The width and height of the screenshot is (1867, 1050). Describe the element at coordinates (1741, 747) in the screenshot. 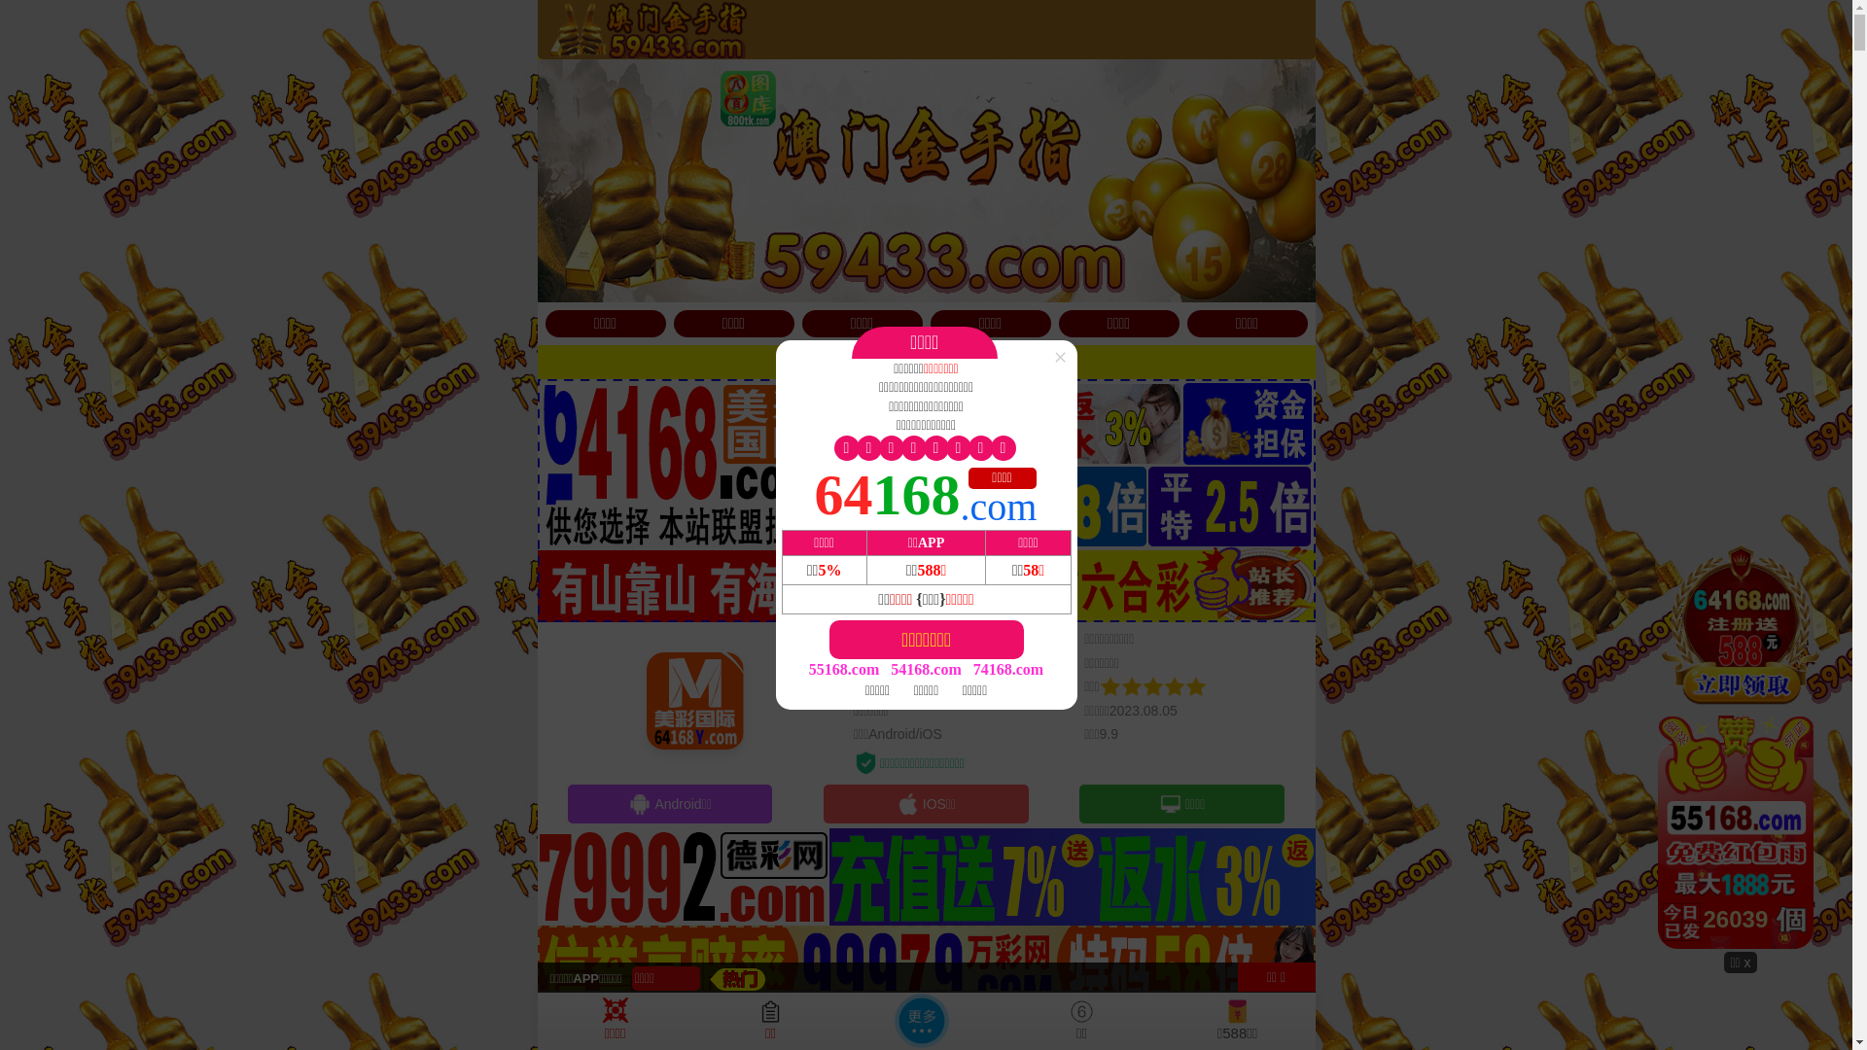

I see `26377` at that location.